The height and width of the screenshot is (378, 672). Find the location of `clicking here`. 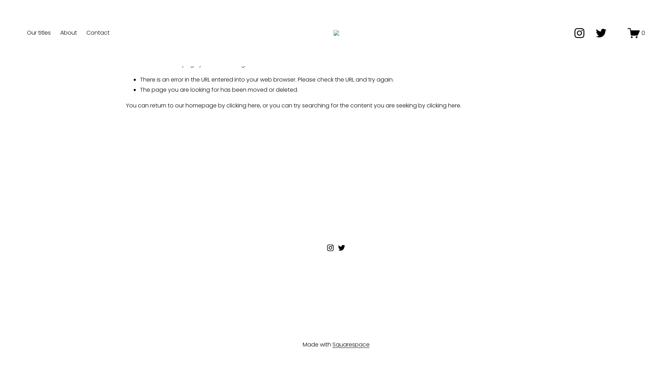

clicking here is located at coordinates (243, 106).